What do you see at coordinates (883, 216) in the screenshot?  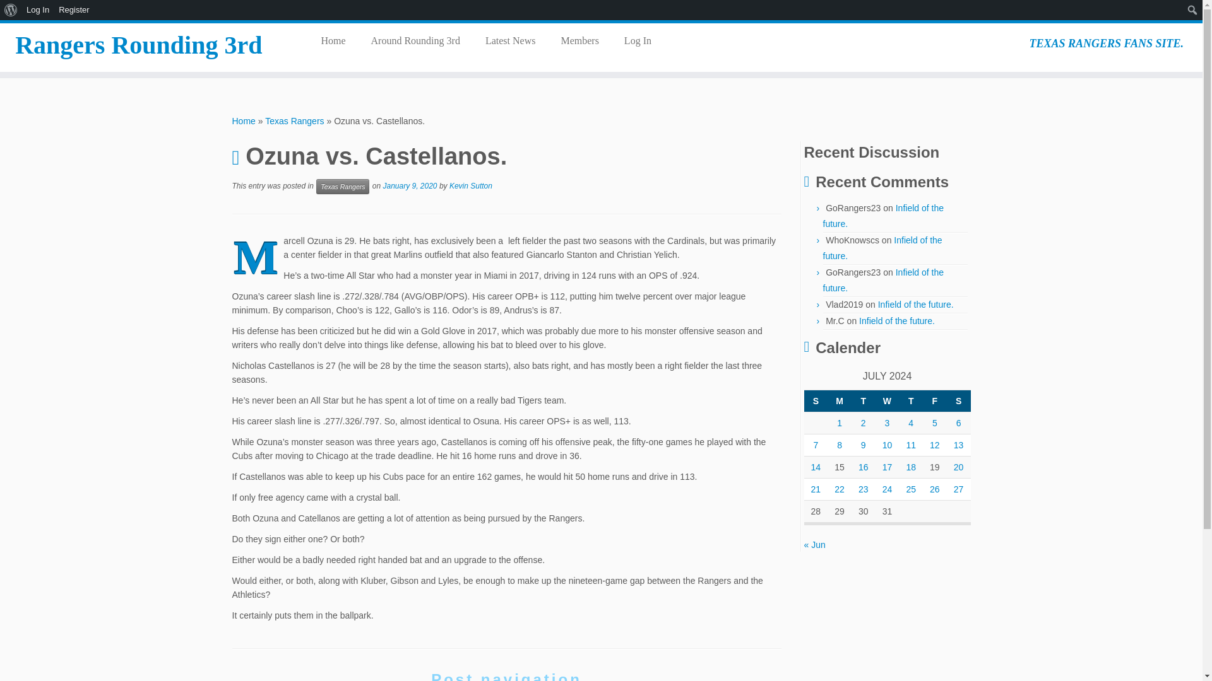 I see `Infield of the future.` at bounding box center [883, 216].